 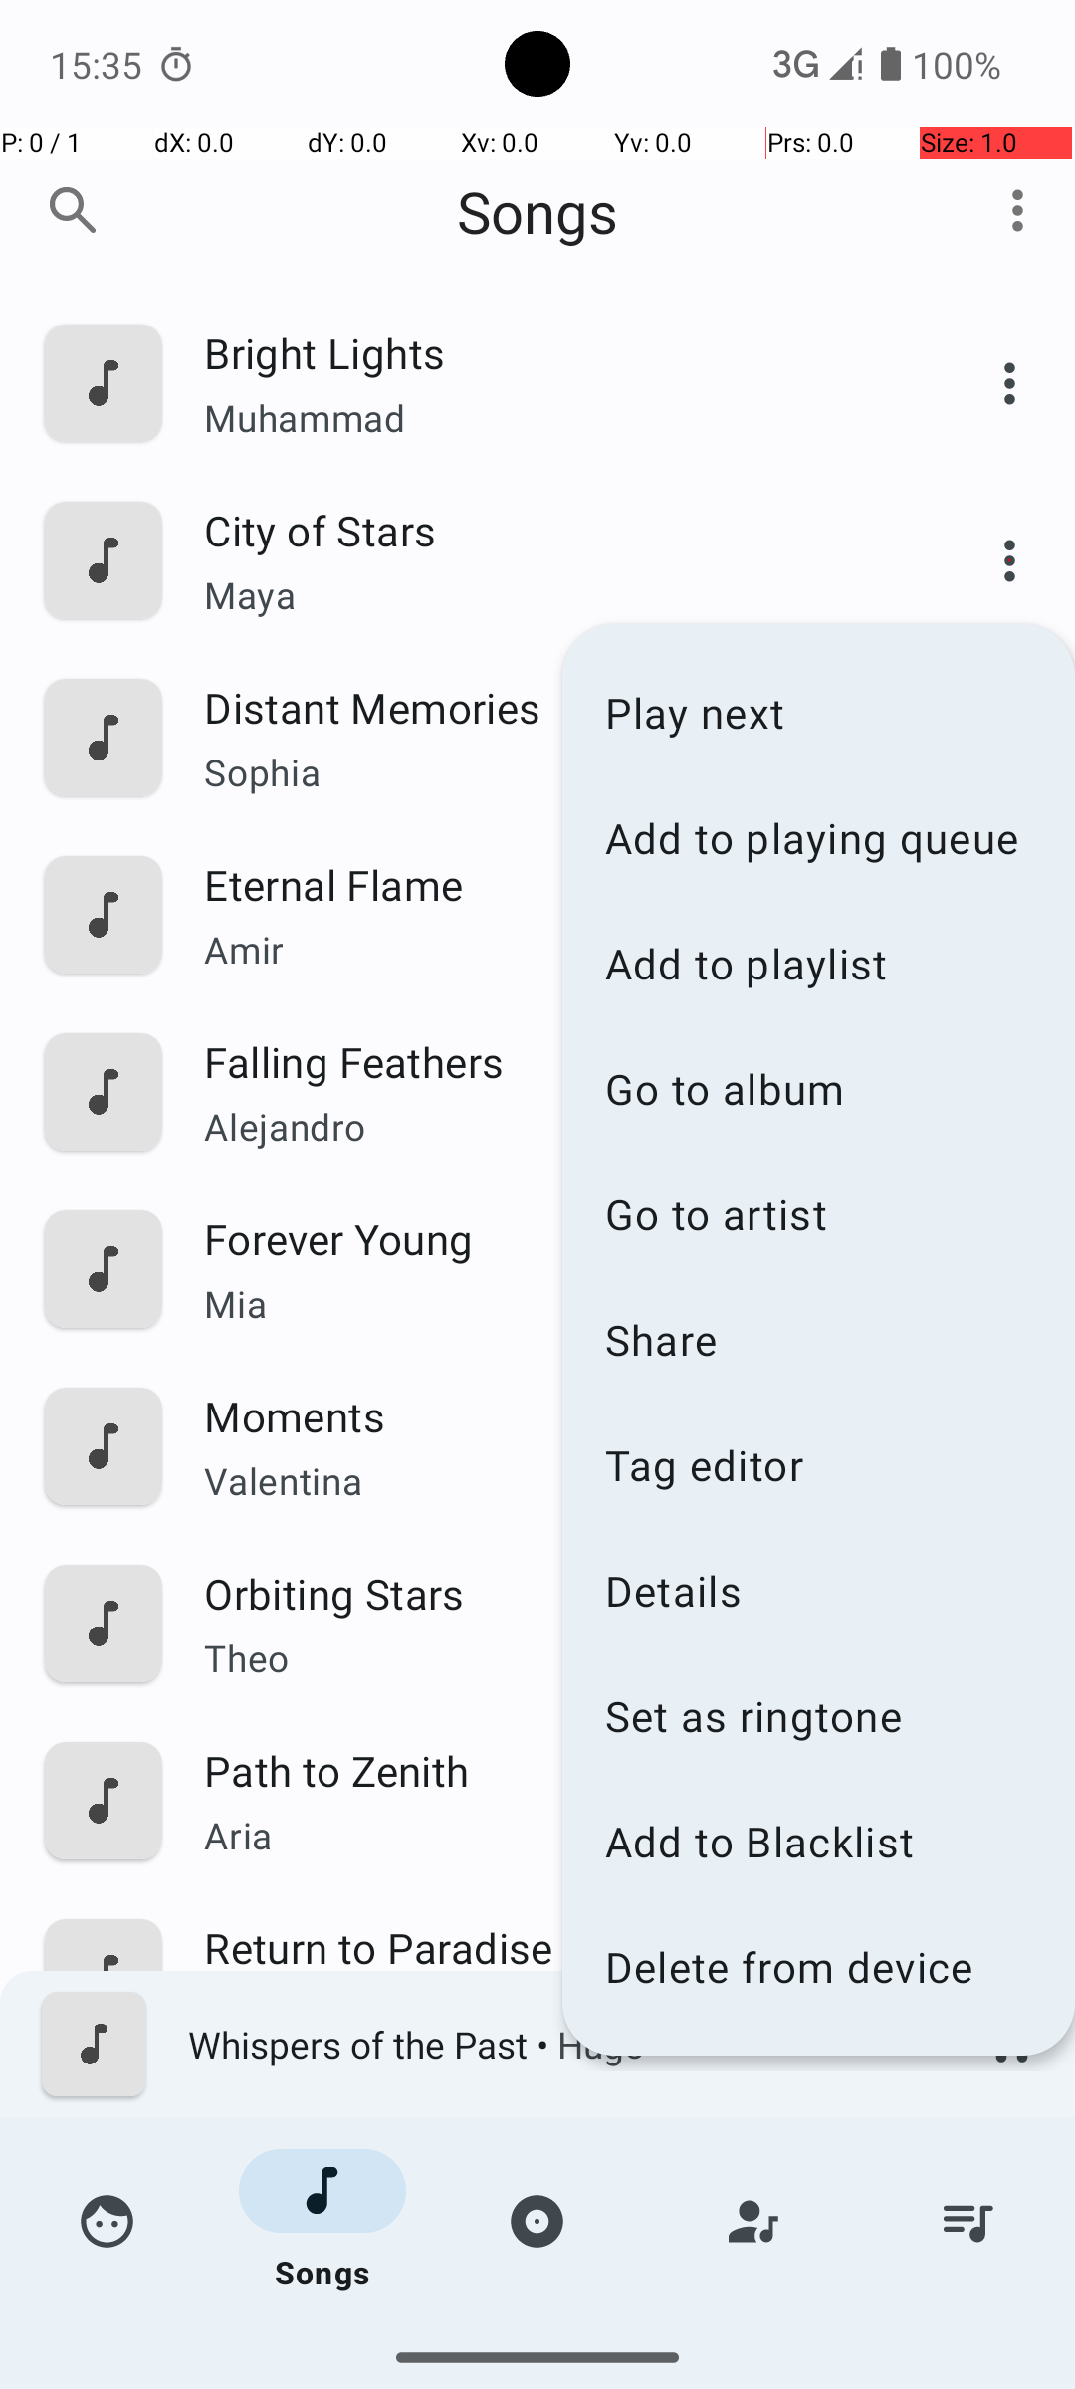 What do you see at coordinates (818, 1842) in the screenshot?
I see `Add to Blacklist` at bounding box center [818, 1842].